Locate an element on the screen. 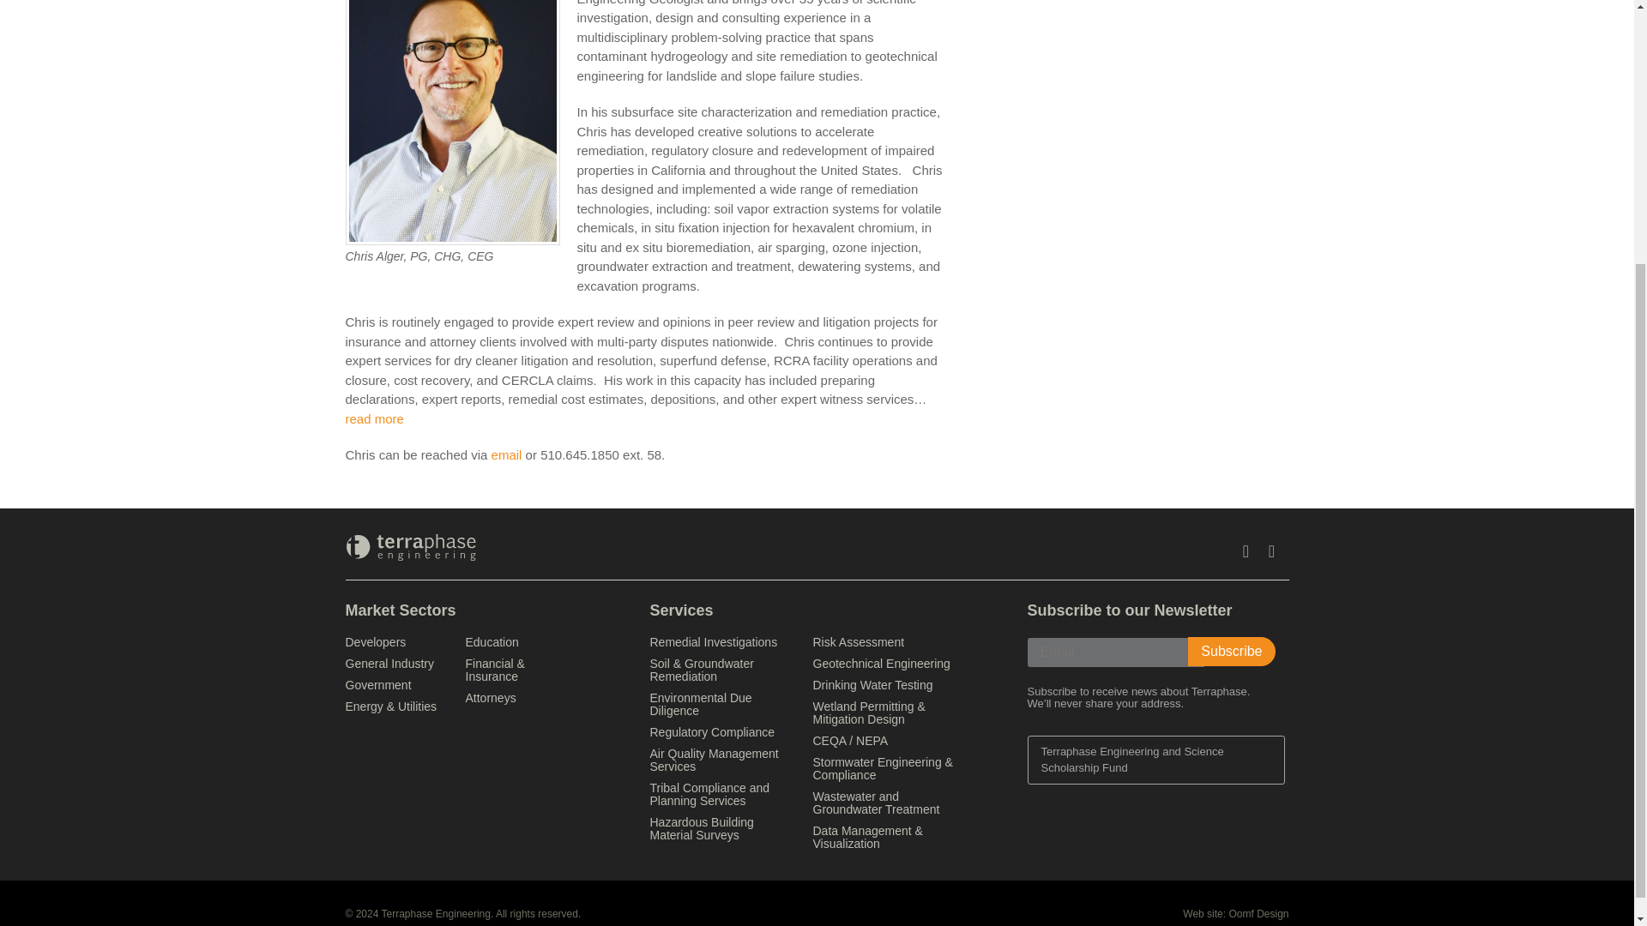 The image size is (1647, 926). General Industry is located at coordinates (389, 663).